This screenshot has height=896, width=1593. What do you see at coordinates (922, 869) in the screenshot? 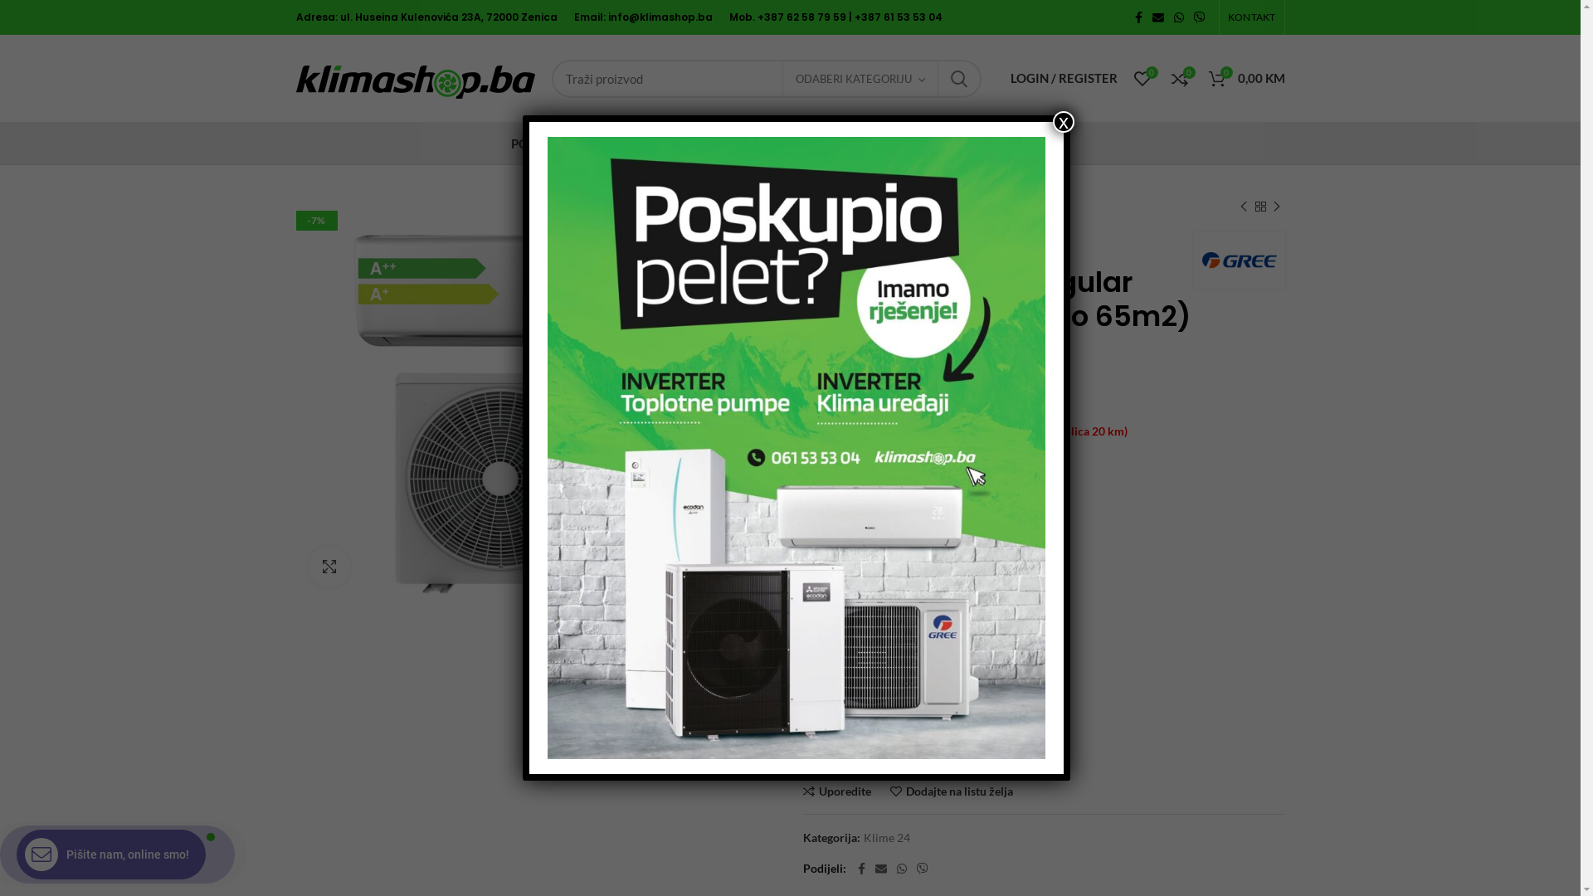
I see `Viber` at bounding box center [922, 869].